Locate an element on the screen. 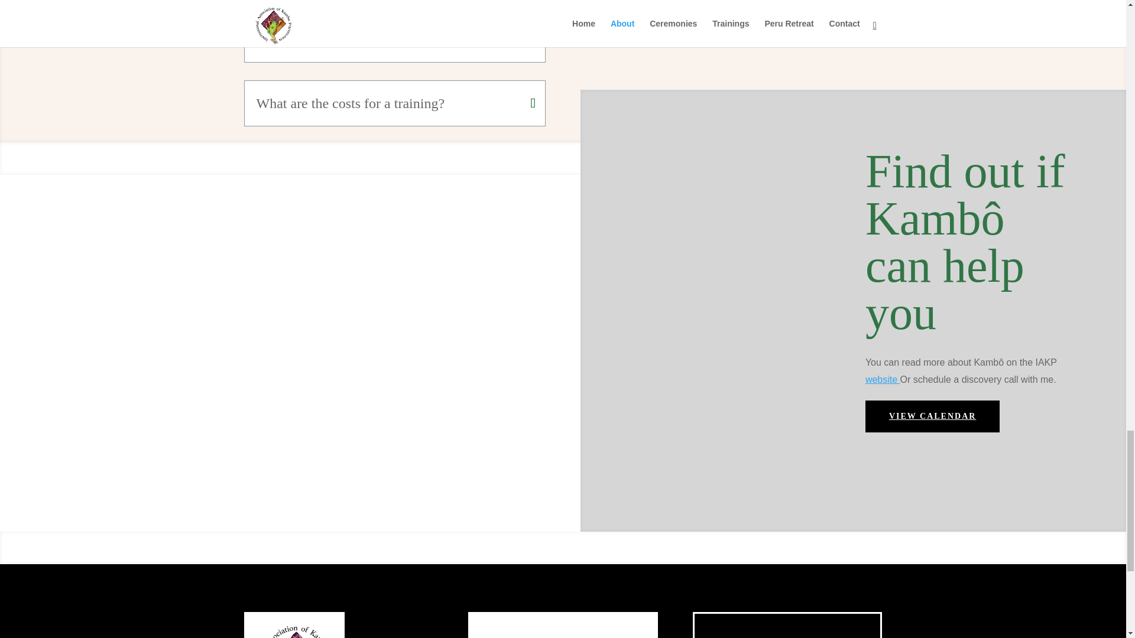 Image resolution: width=1135 pixels, height=638 pixels. PNG image - Kambo Holistic is located at coordinates (293, 625).